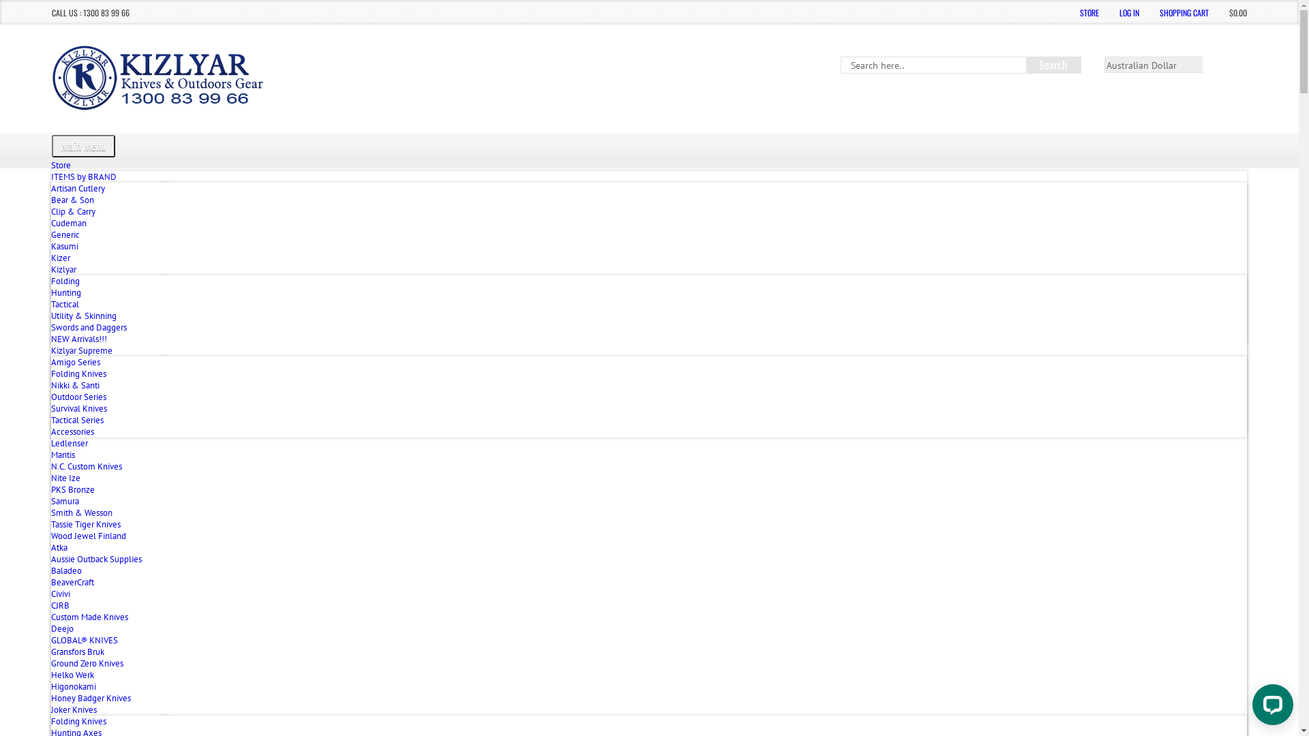 This screenshot has height=736, width=1309. I want to click on Wood Jewel Finland, so click(649, 536).